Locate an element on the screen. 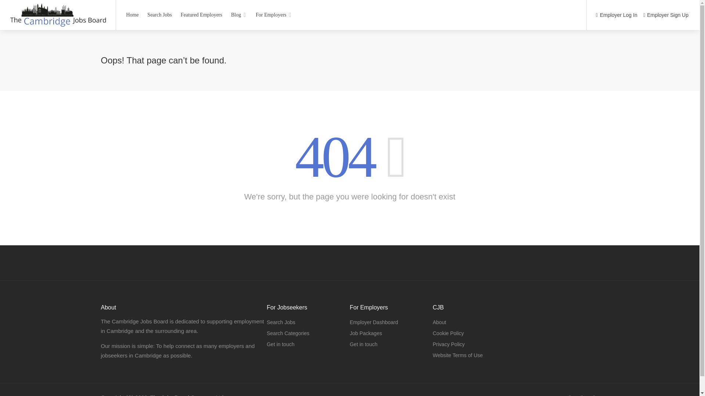 The image size is (705, 396). Employer Sign Up is located at coordinates (666, 15).